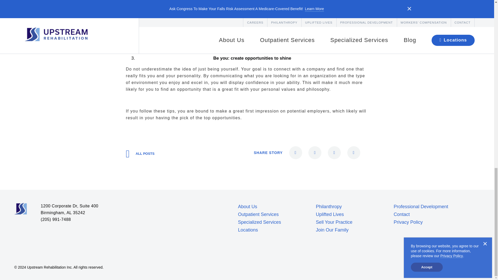  Describe the element at coordinates (247, 206) in the screenshot. I see `About Us` at that location.